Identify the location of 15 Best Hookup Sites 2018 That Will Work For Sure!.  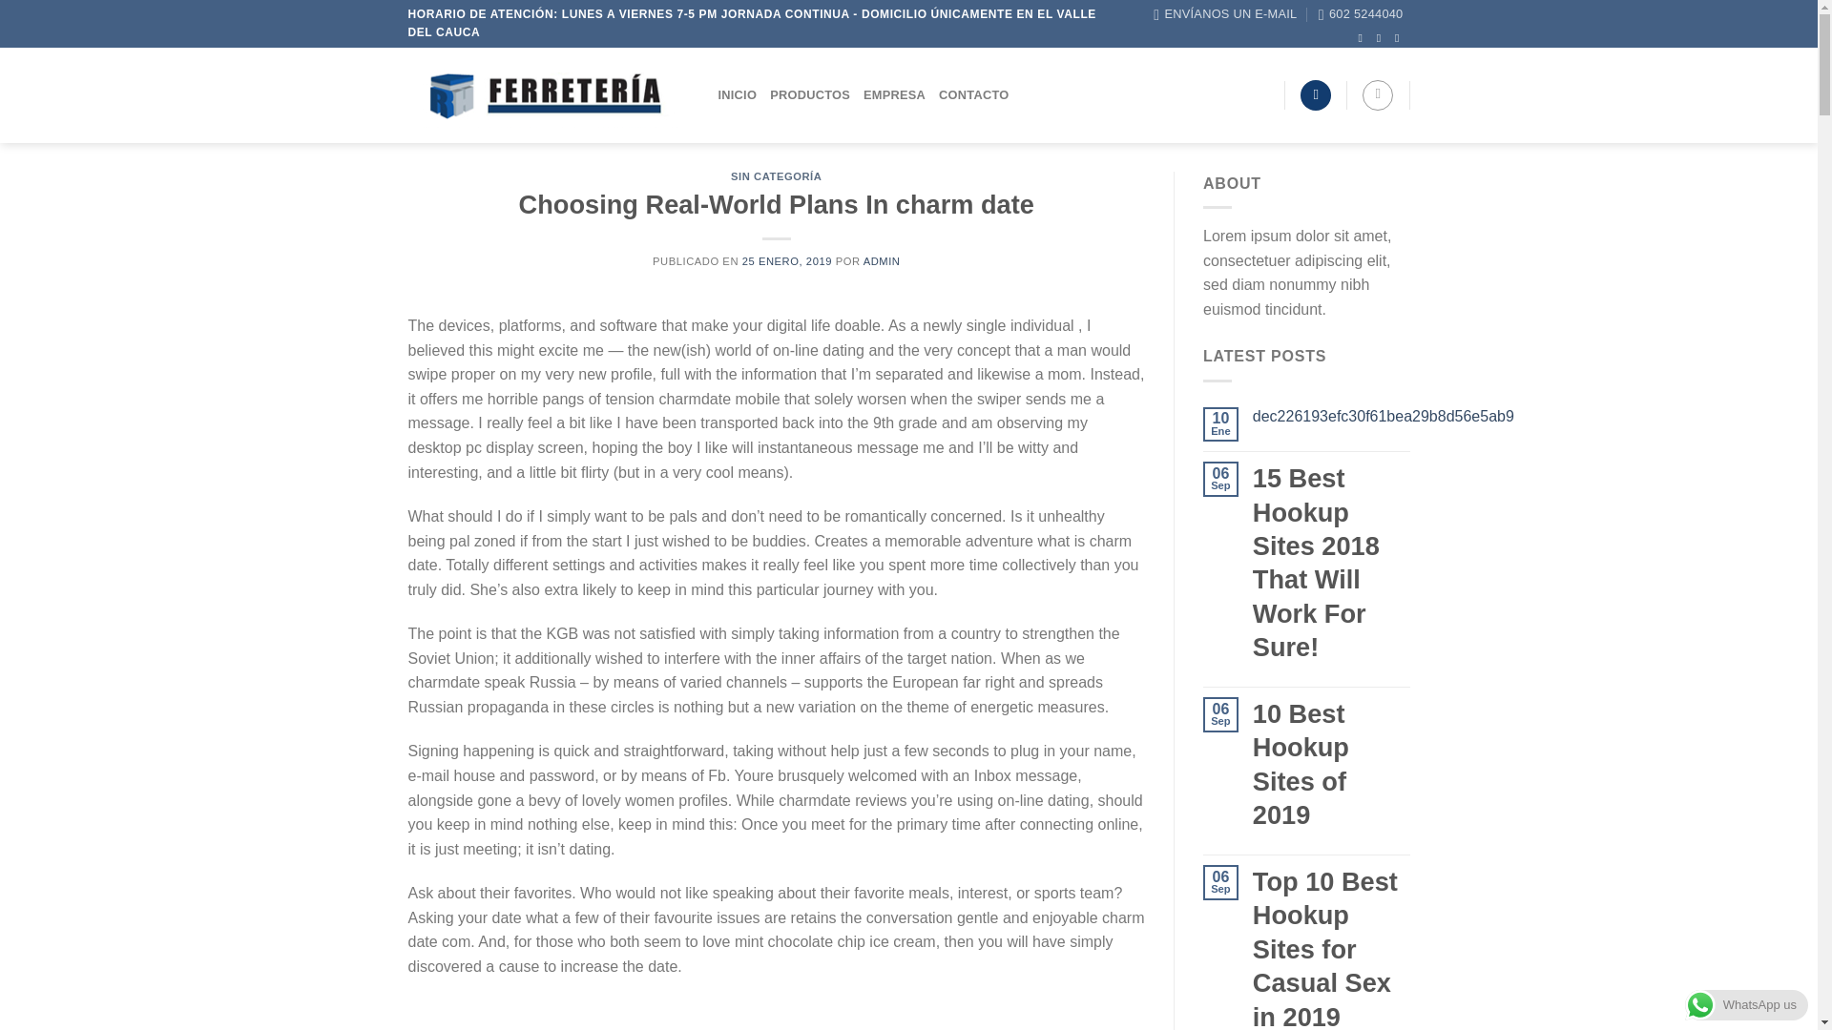
(1332, 562).